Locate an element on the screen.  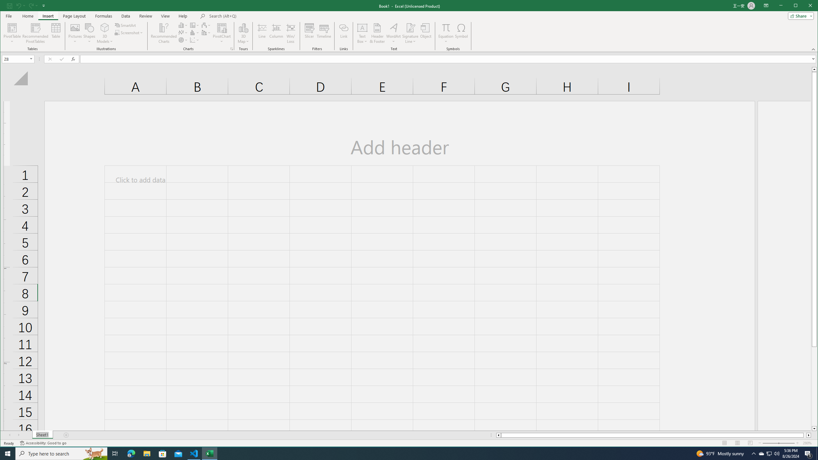
Column is located at coordinates (276, 33).